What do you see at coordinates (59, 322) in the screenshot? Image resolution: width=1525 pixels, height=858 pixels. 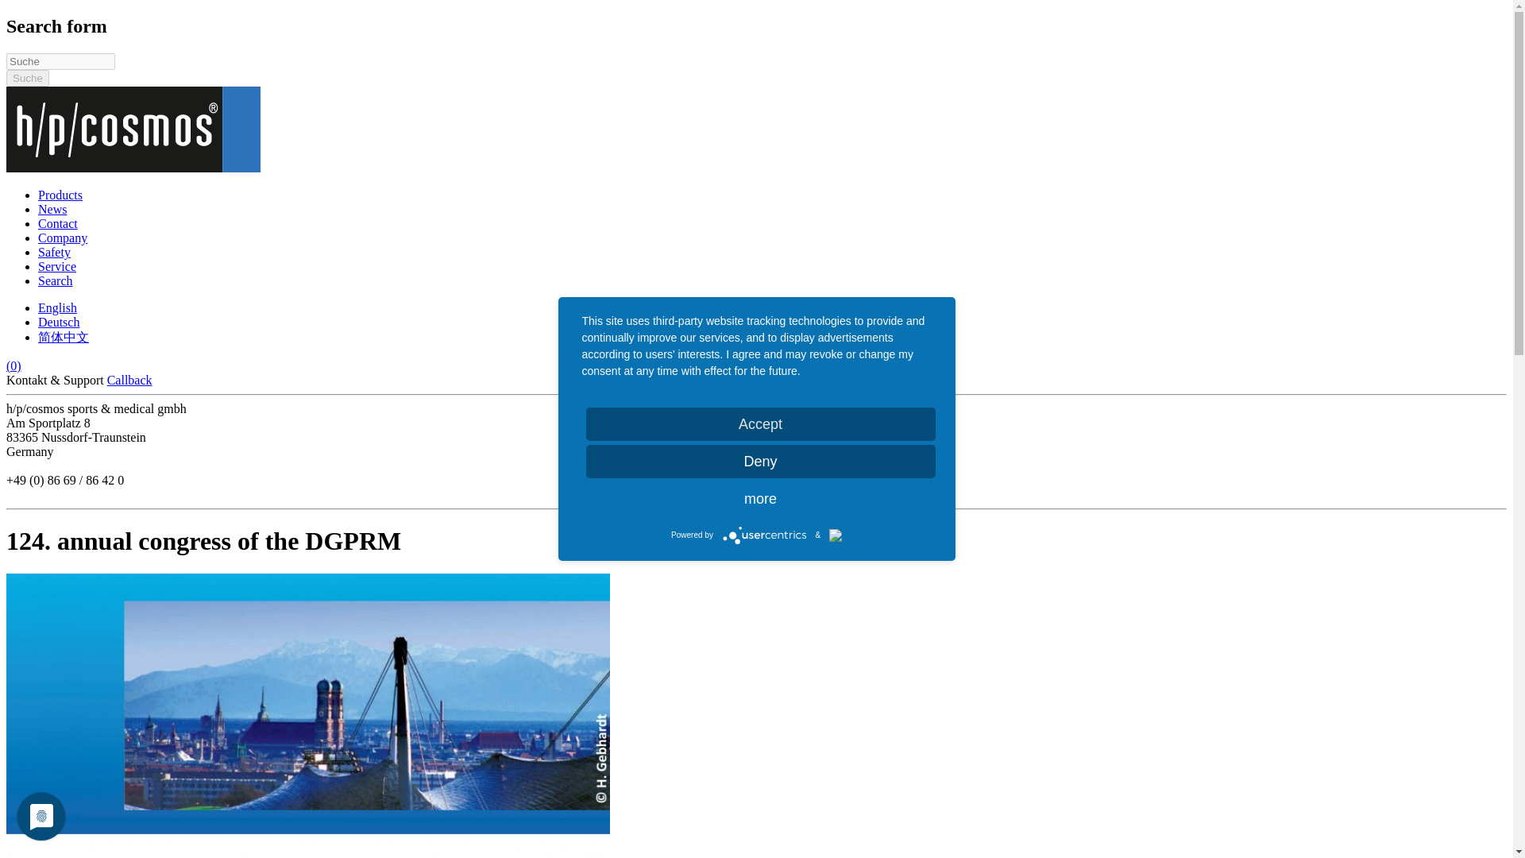 I see `Deutsch` at bounding box center [59, 322].